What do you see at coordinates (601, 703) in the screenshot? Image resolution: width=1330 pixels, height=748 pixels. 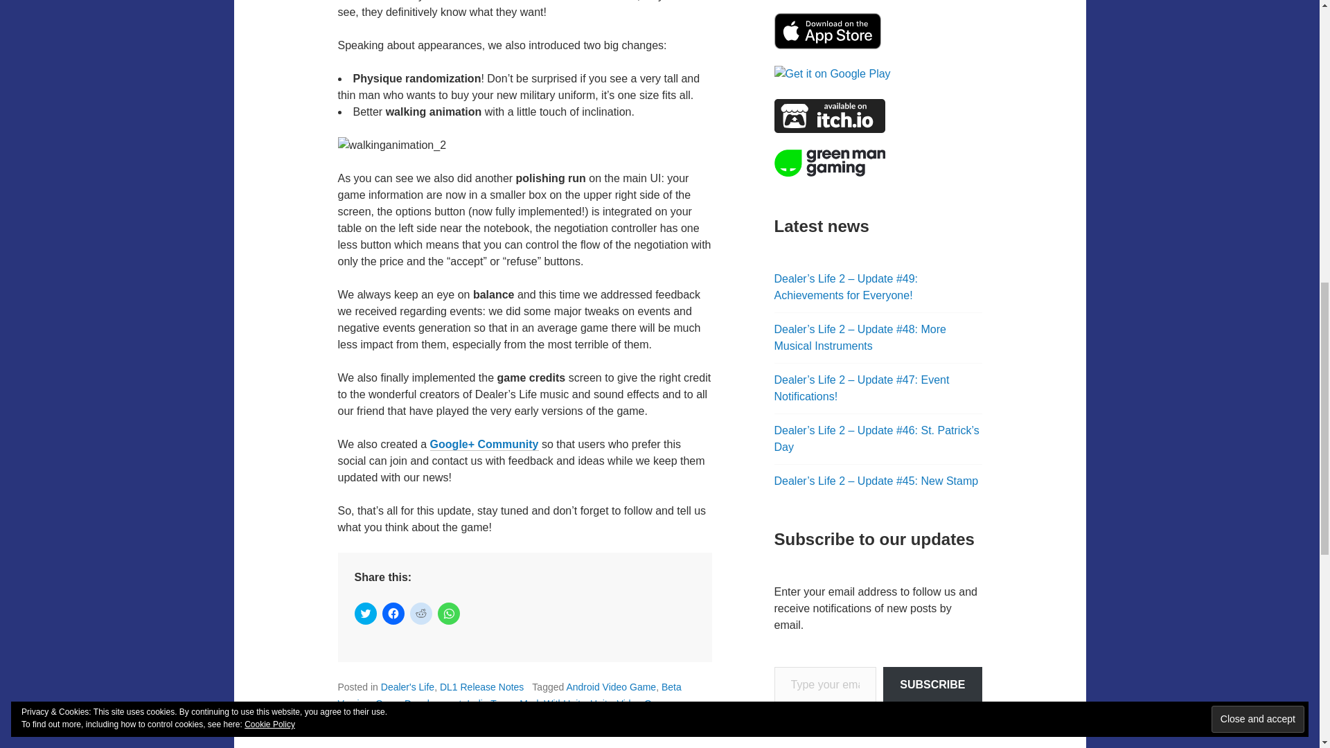 I see `Unity` at bounding box center [601, 703].